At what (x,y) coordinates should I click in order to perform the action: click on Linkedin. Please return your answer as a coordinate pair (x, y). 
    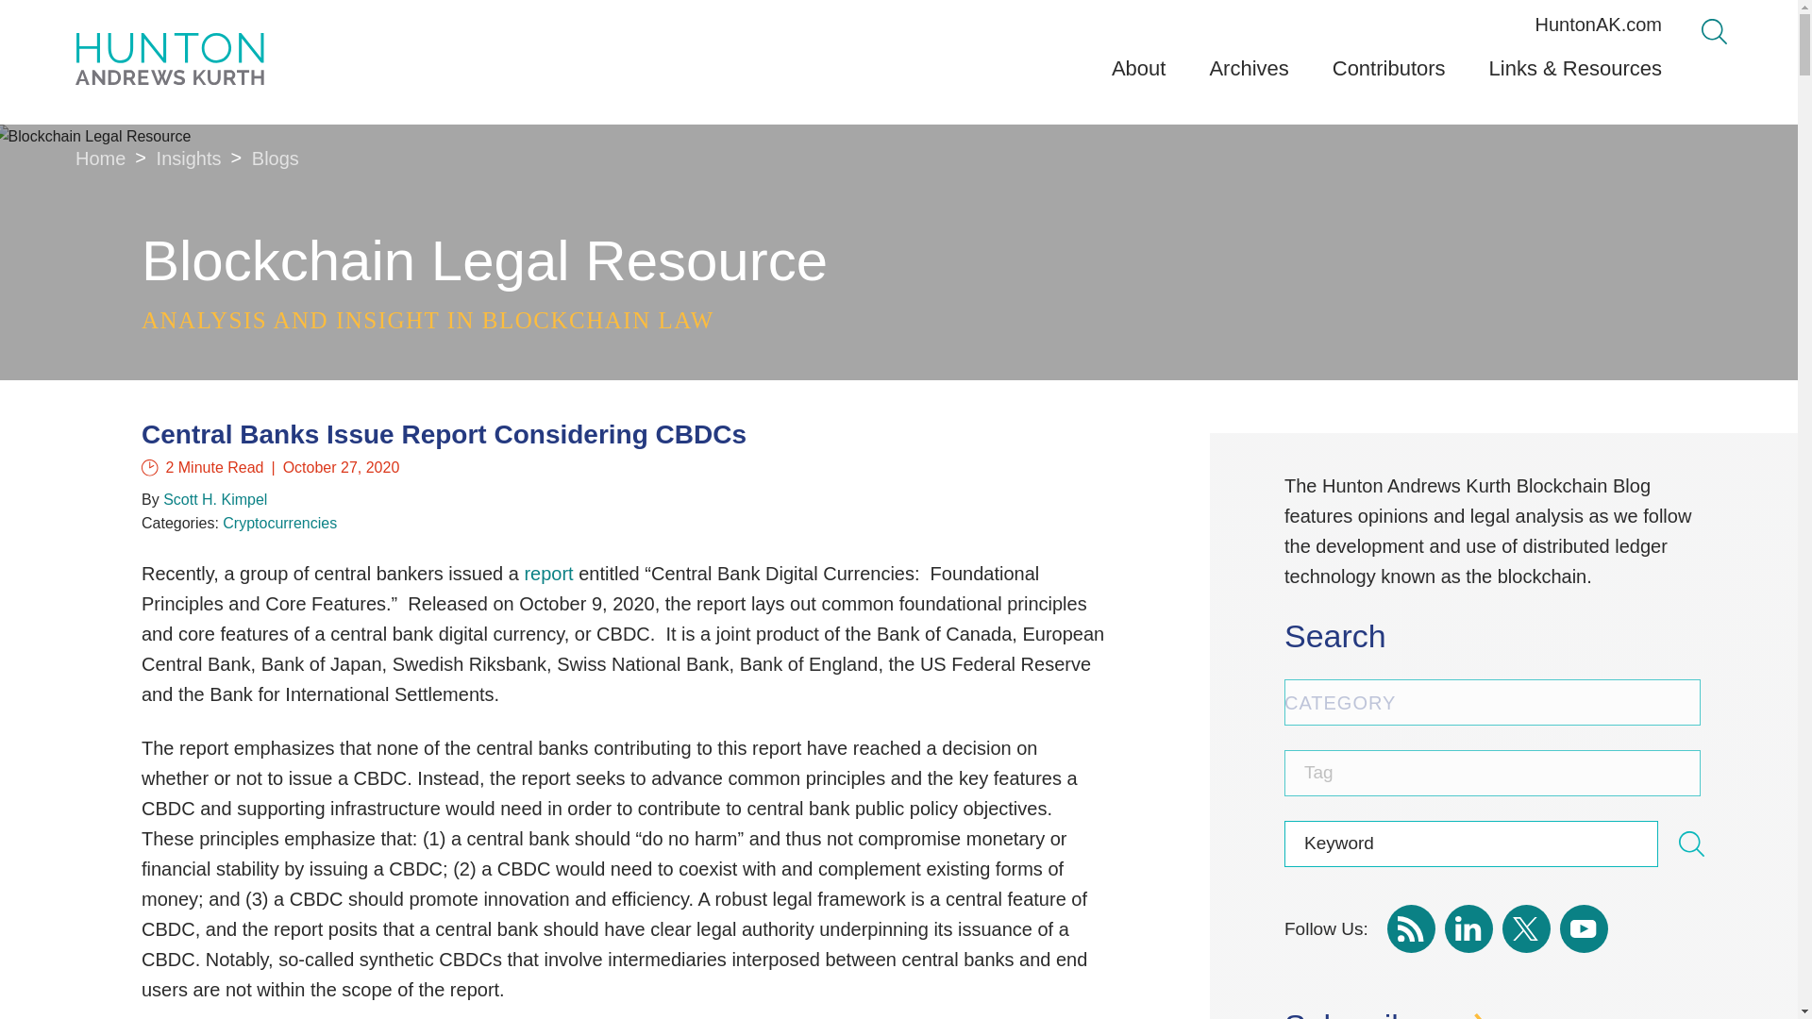
    Looking at the image, I should click on (1468, 928).